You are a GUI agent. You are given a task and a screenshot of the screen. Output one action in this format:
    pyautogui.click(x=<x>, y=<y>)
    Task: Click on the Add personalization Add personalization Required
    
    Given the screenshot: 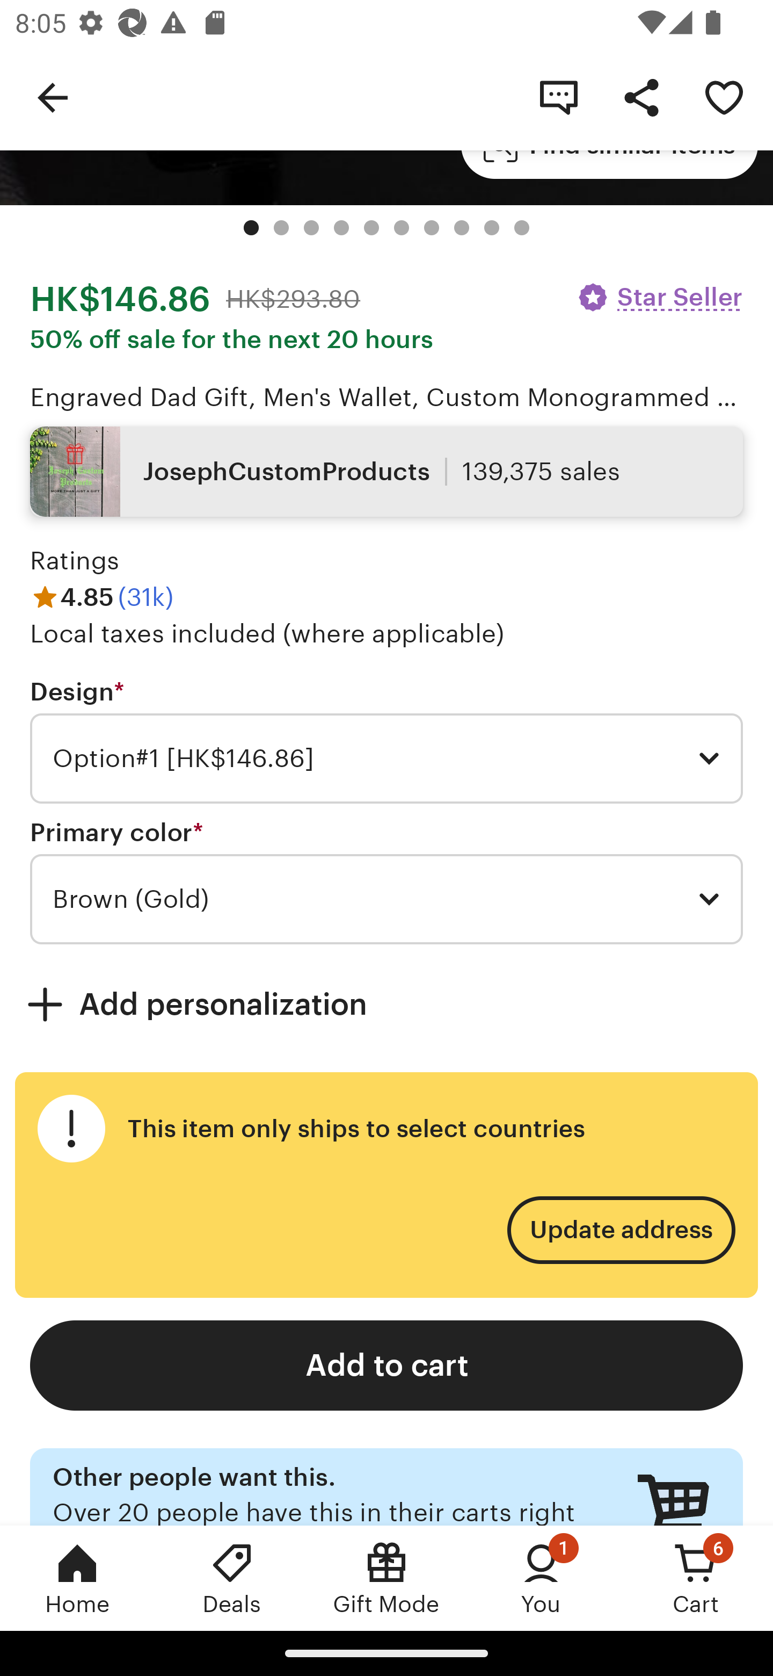 What is the action you would take?
    pyautogui.click(x=386, y=1003)
    